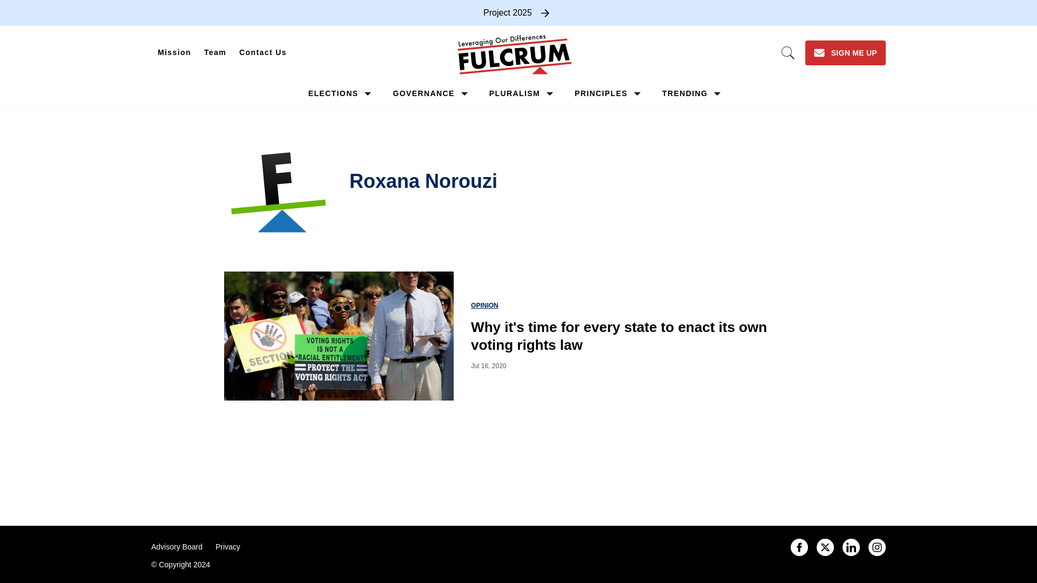 Image resolution: width=1037 pixels, height=583 pixels. I want to click on GOVERNANCE, so click(423, 93).